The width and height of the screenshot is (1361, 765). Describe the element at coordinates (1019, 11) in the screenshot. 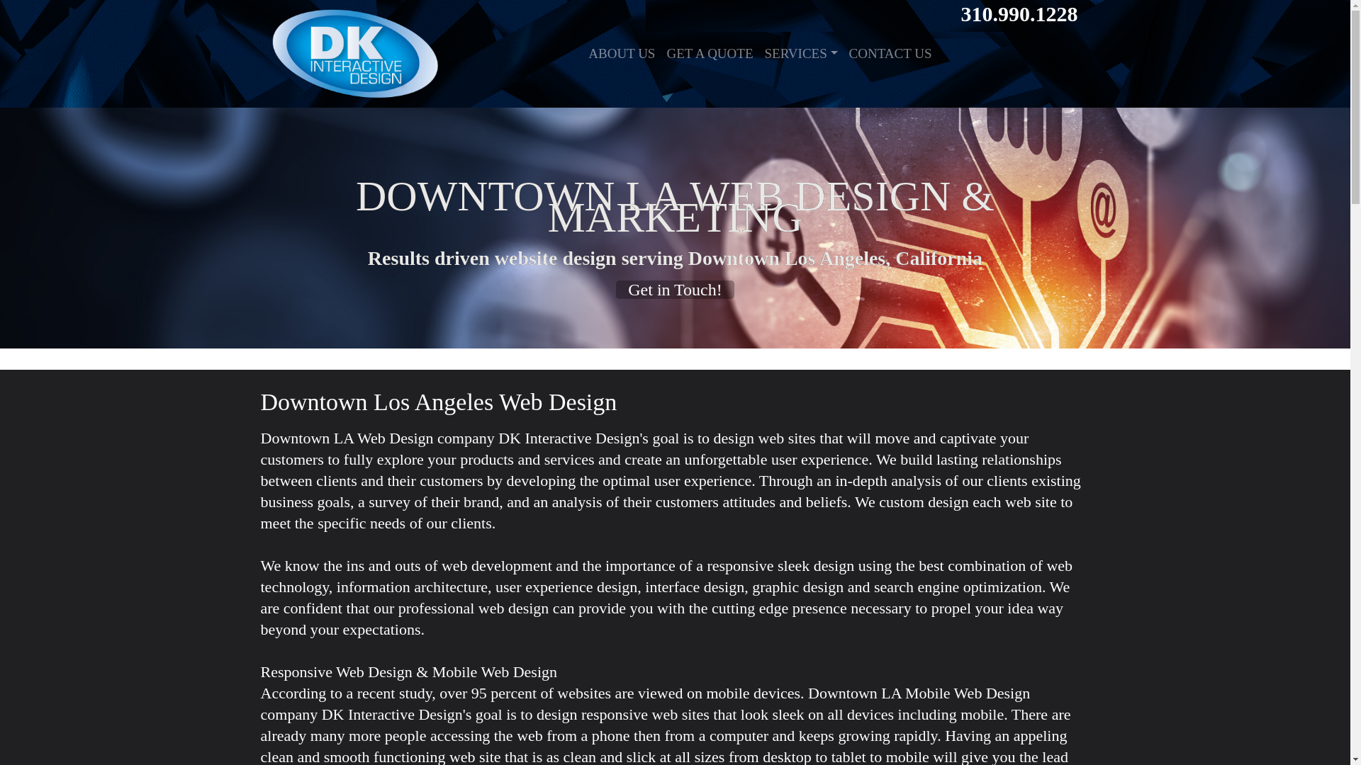

I see `310.990.1228` at that location.